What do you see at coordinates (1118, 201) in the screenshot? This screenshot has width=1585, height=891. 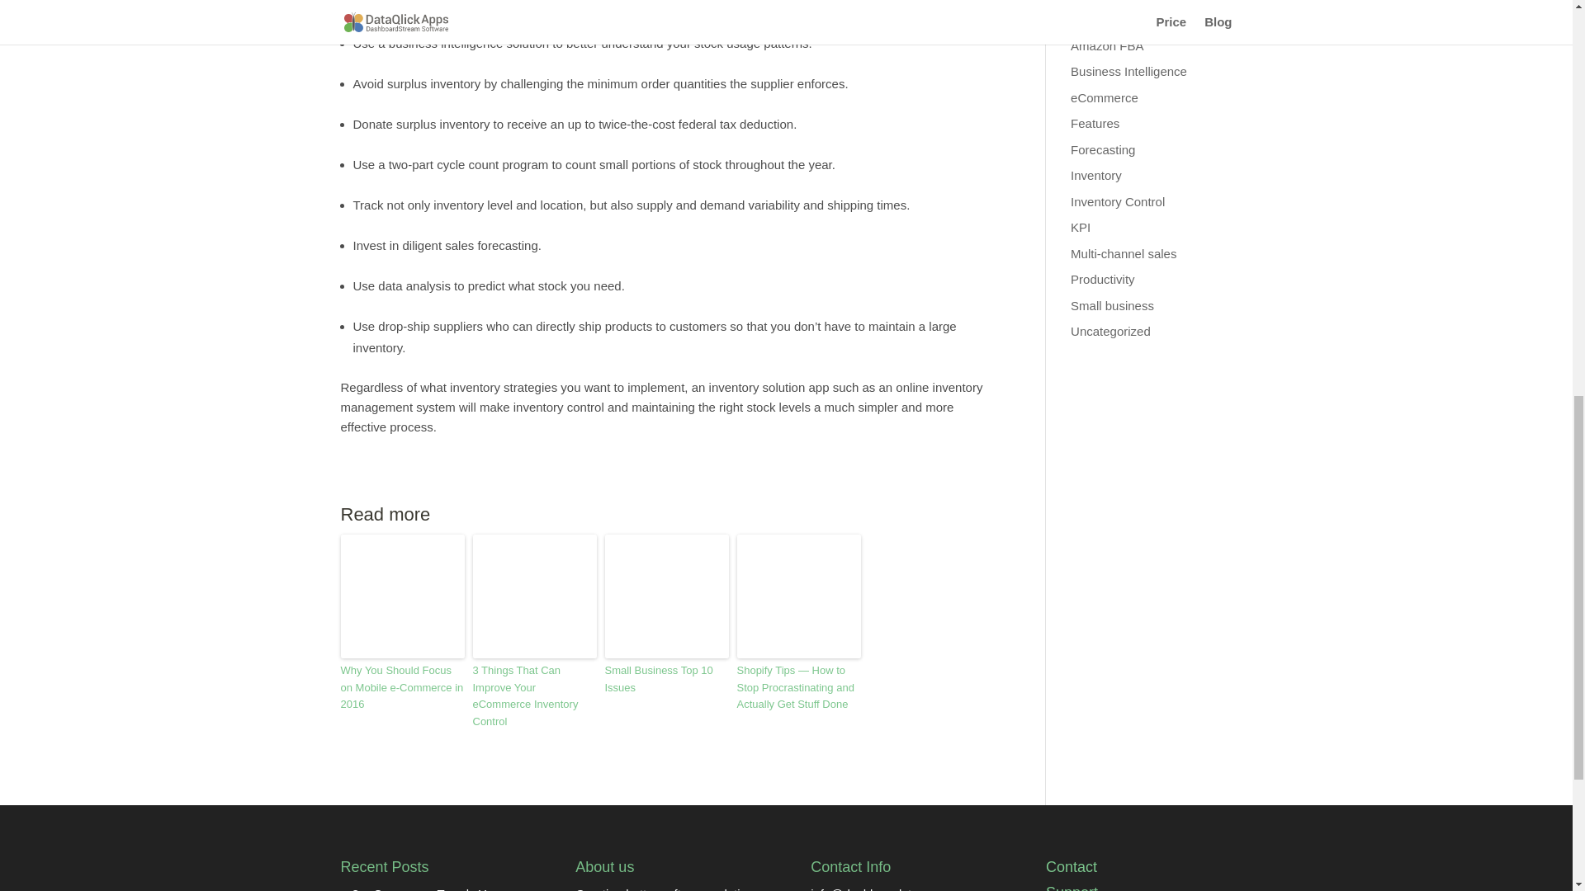 I see `Inventory Control` at bounding box center [1118, 201].